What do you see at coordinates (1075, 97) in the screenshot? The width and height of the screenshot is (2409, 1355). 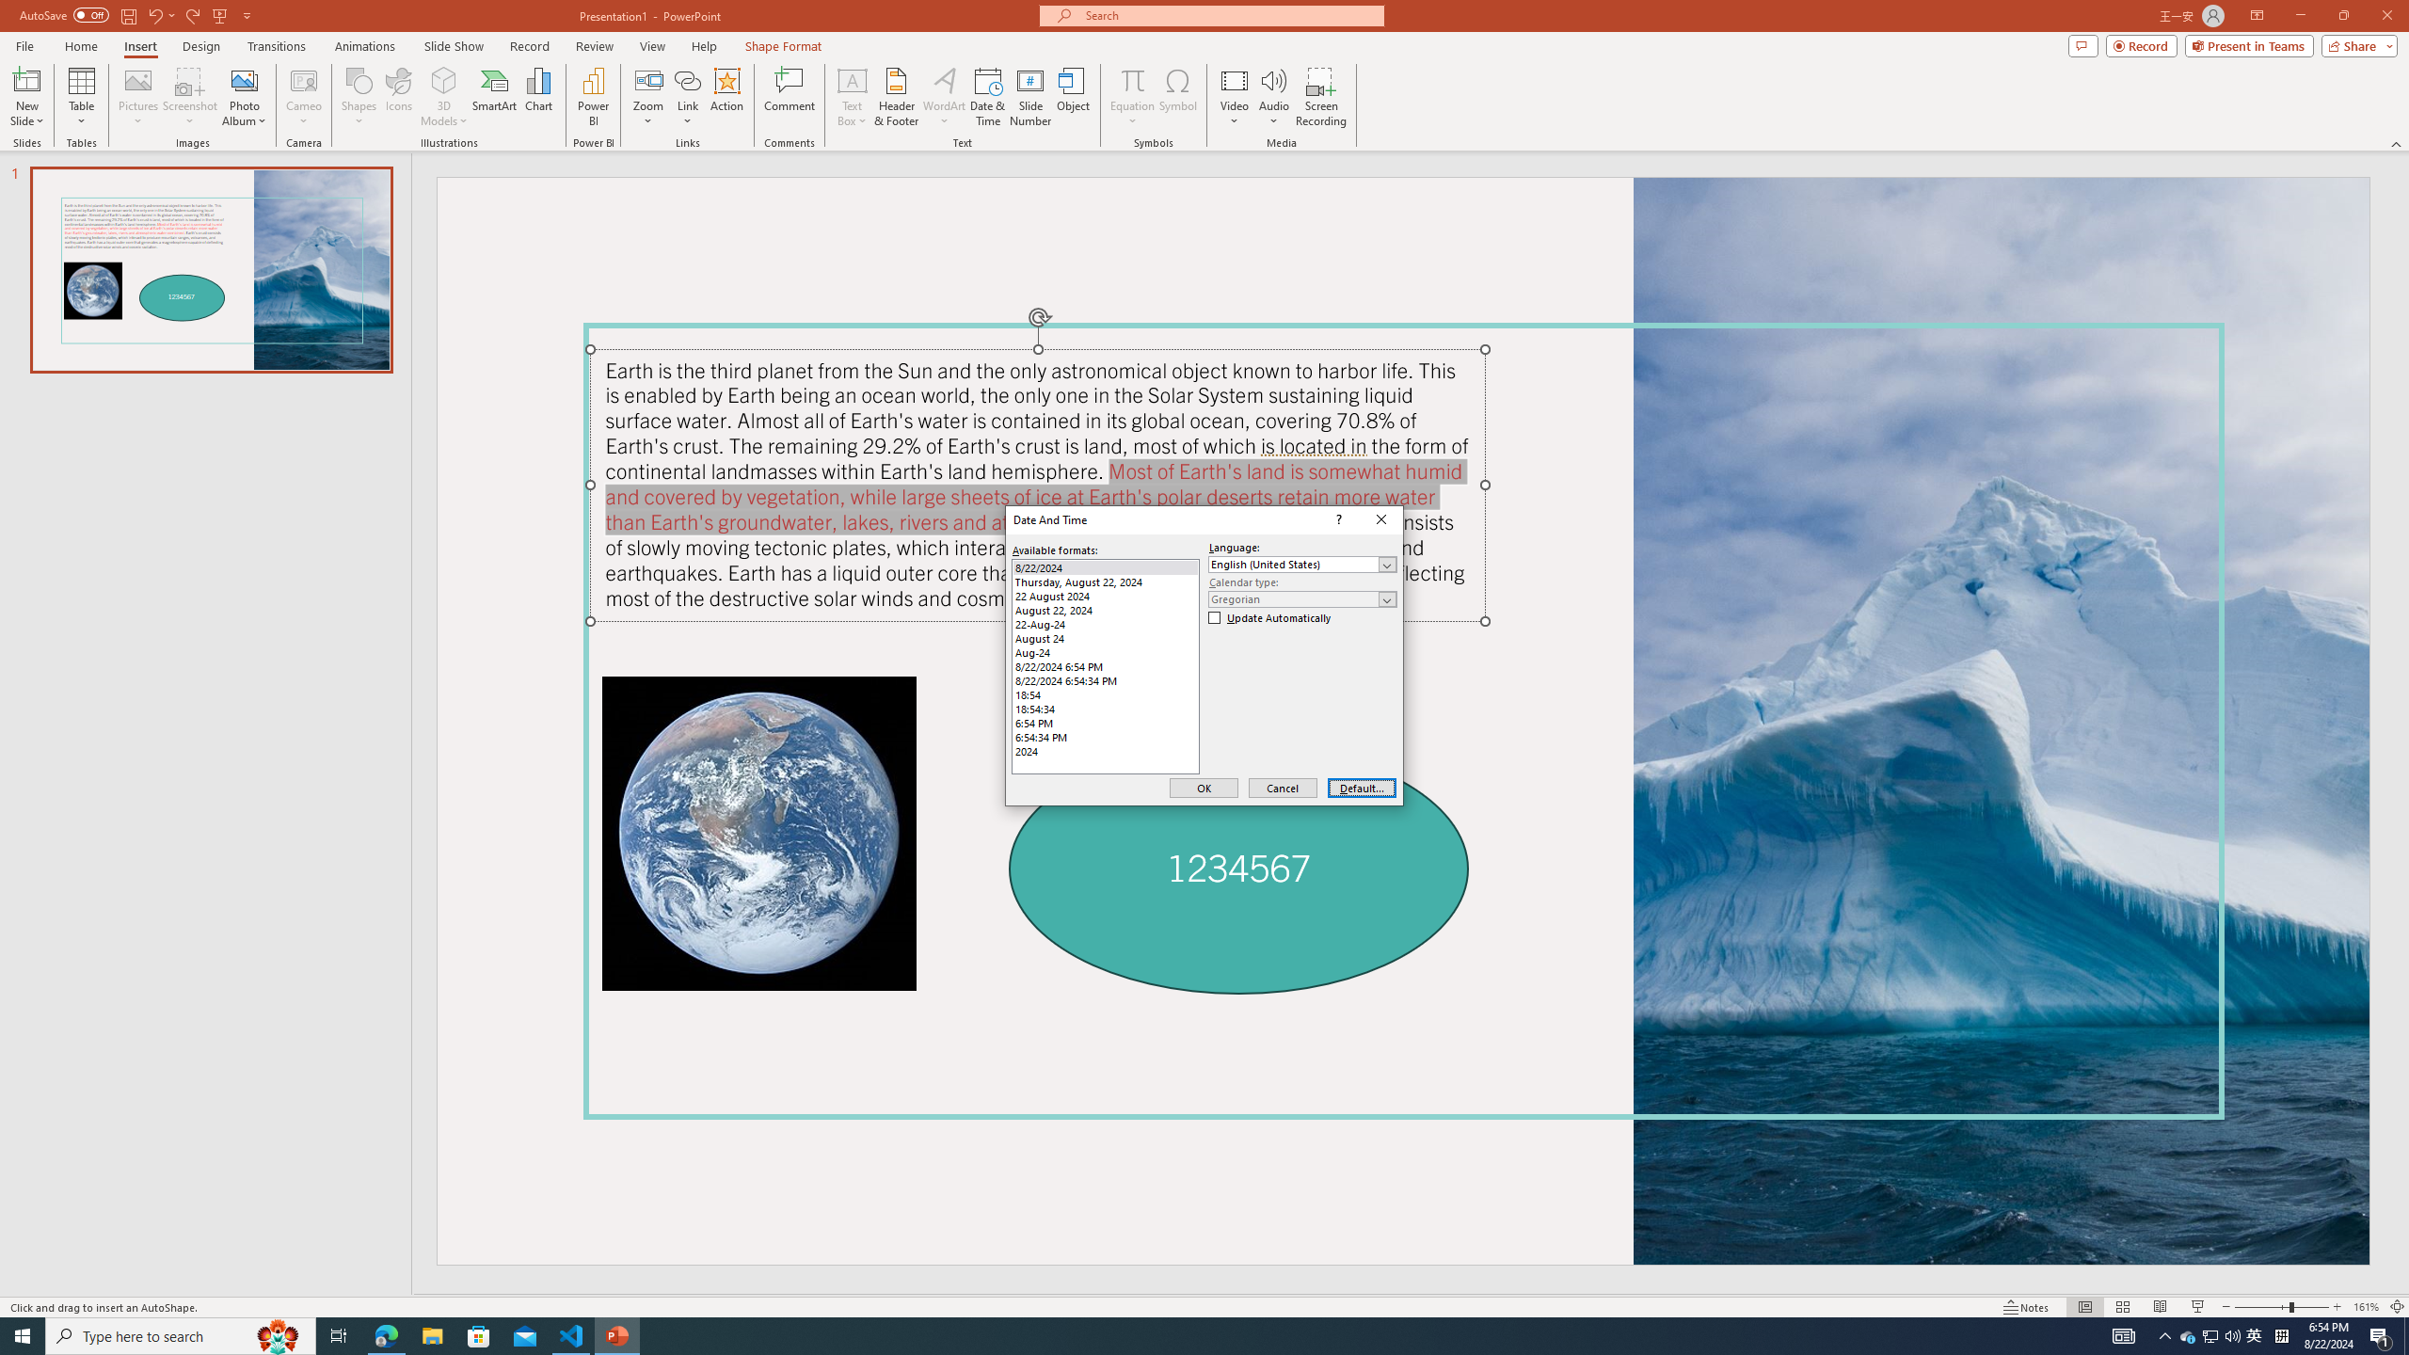 I see `Object...` at bounding box center [1075, 97].